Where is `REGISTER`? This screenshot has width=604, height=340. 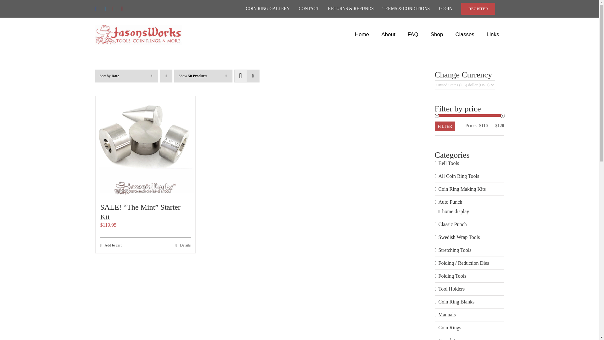 REGISTER is located at coordinates (478, 9).